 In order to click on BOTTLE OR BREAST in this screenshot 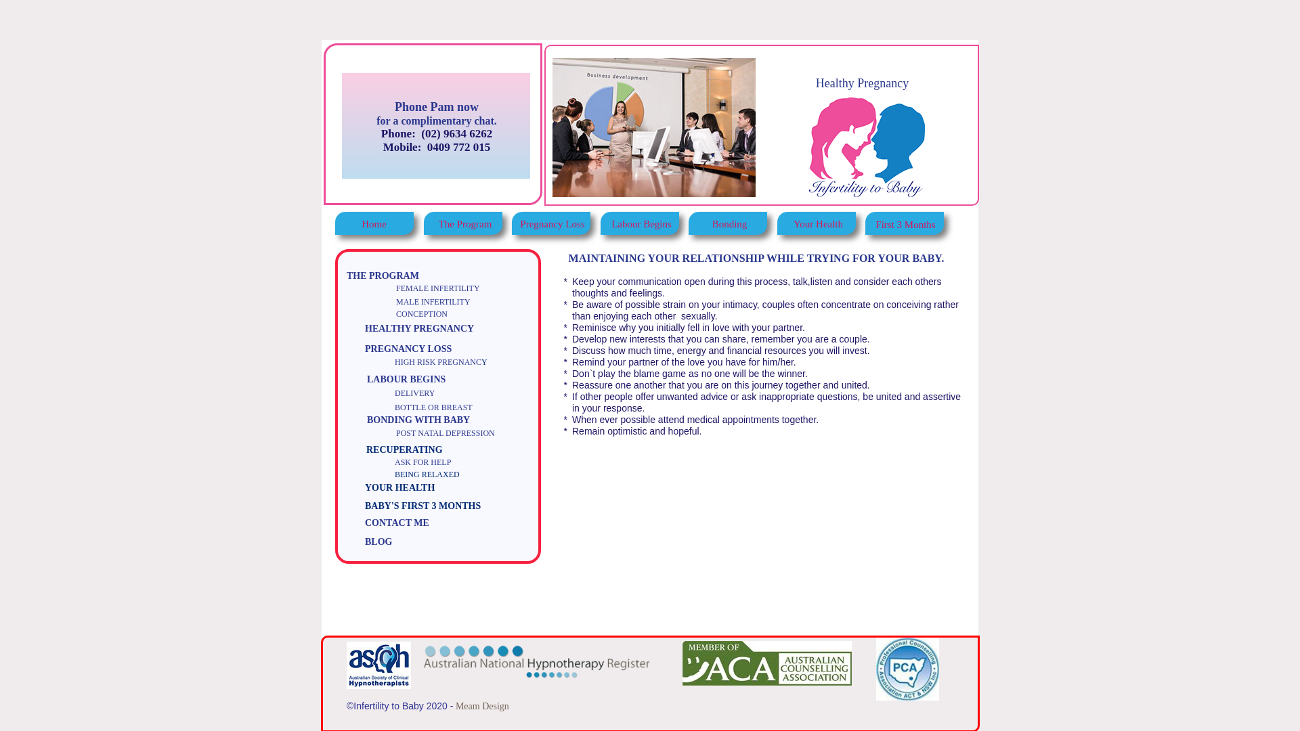, I will do `click(433, 407)`.